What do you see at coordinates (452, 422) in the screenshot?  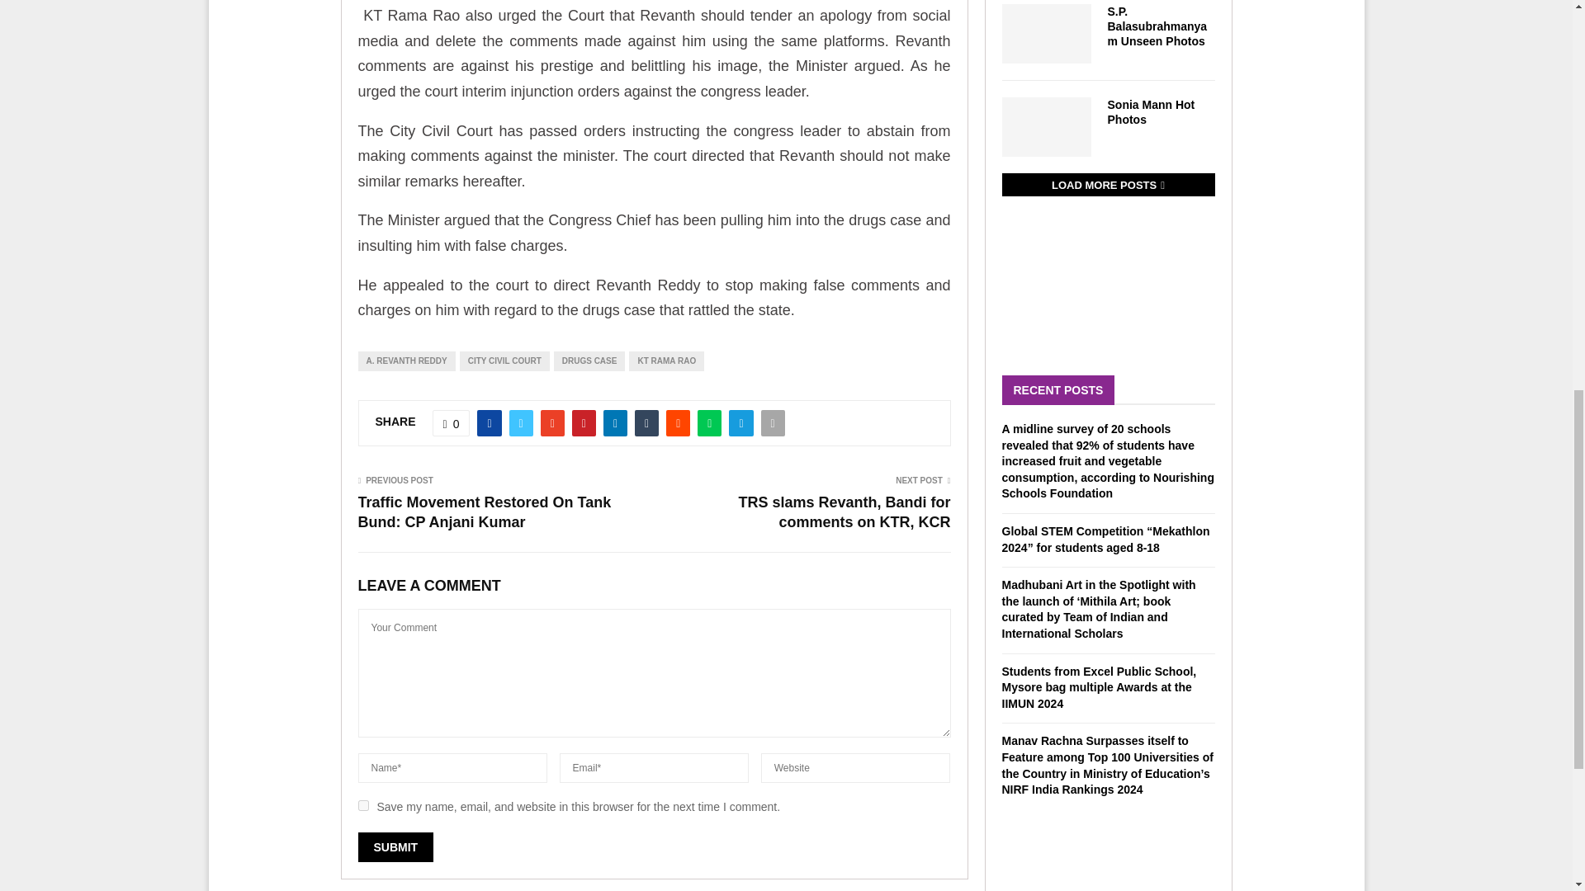 I see `0` at bounding box center [452, 422].